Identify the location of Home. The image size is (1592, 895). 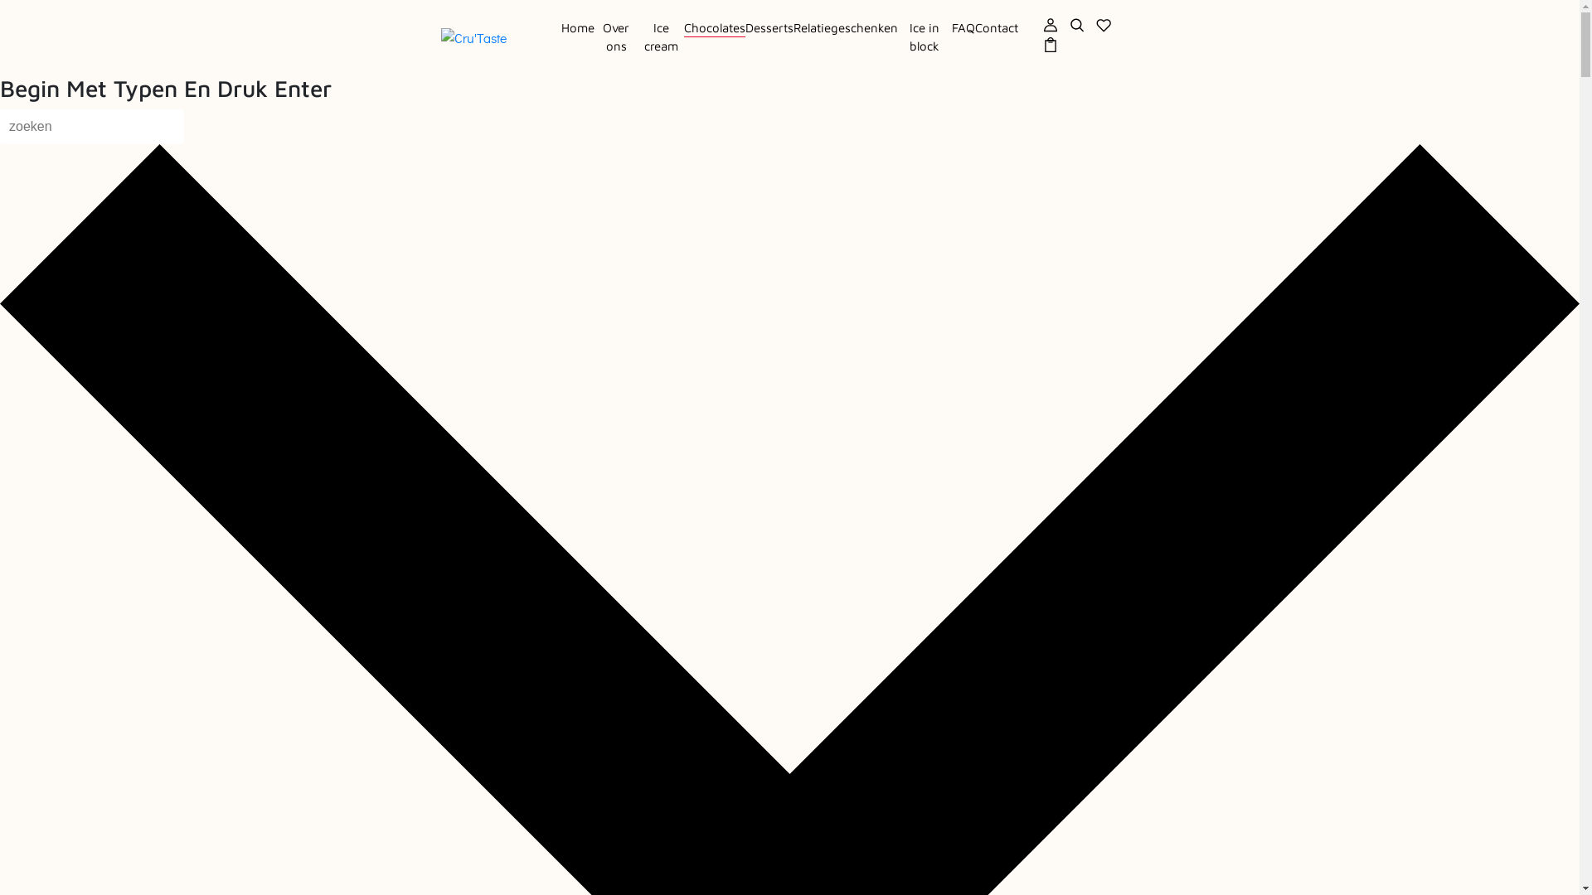
(578, 28).